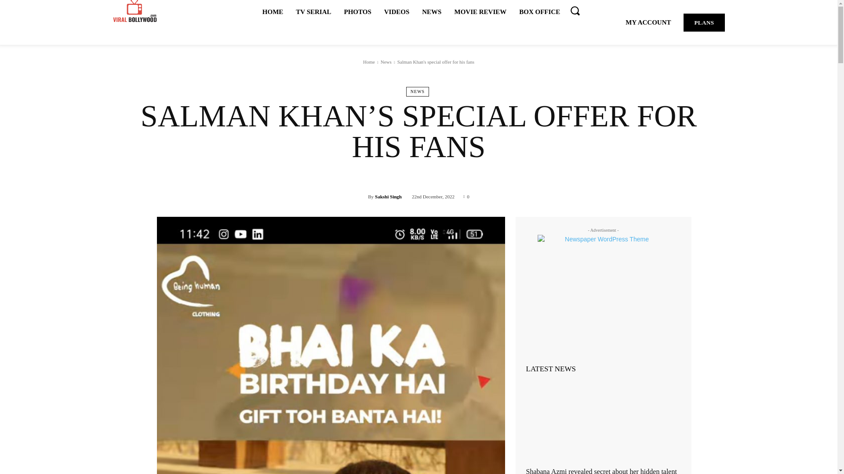 Image resolution: width=844 pixels, height=474 pixels. Describe the element at coordinates (704, 23) in the screenshot. I see `PLANS` at that location.